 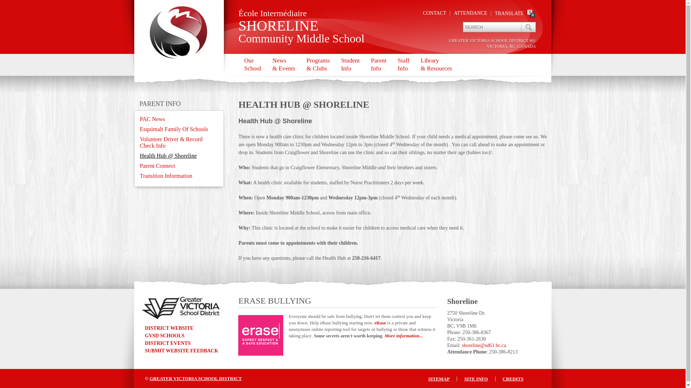 What do you see at coordinates (439, 379) in the screenshot?
I see `SITEMAP` at bounding box center [439, 379].